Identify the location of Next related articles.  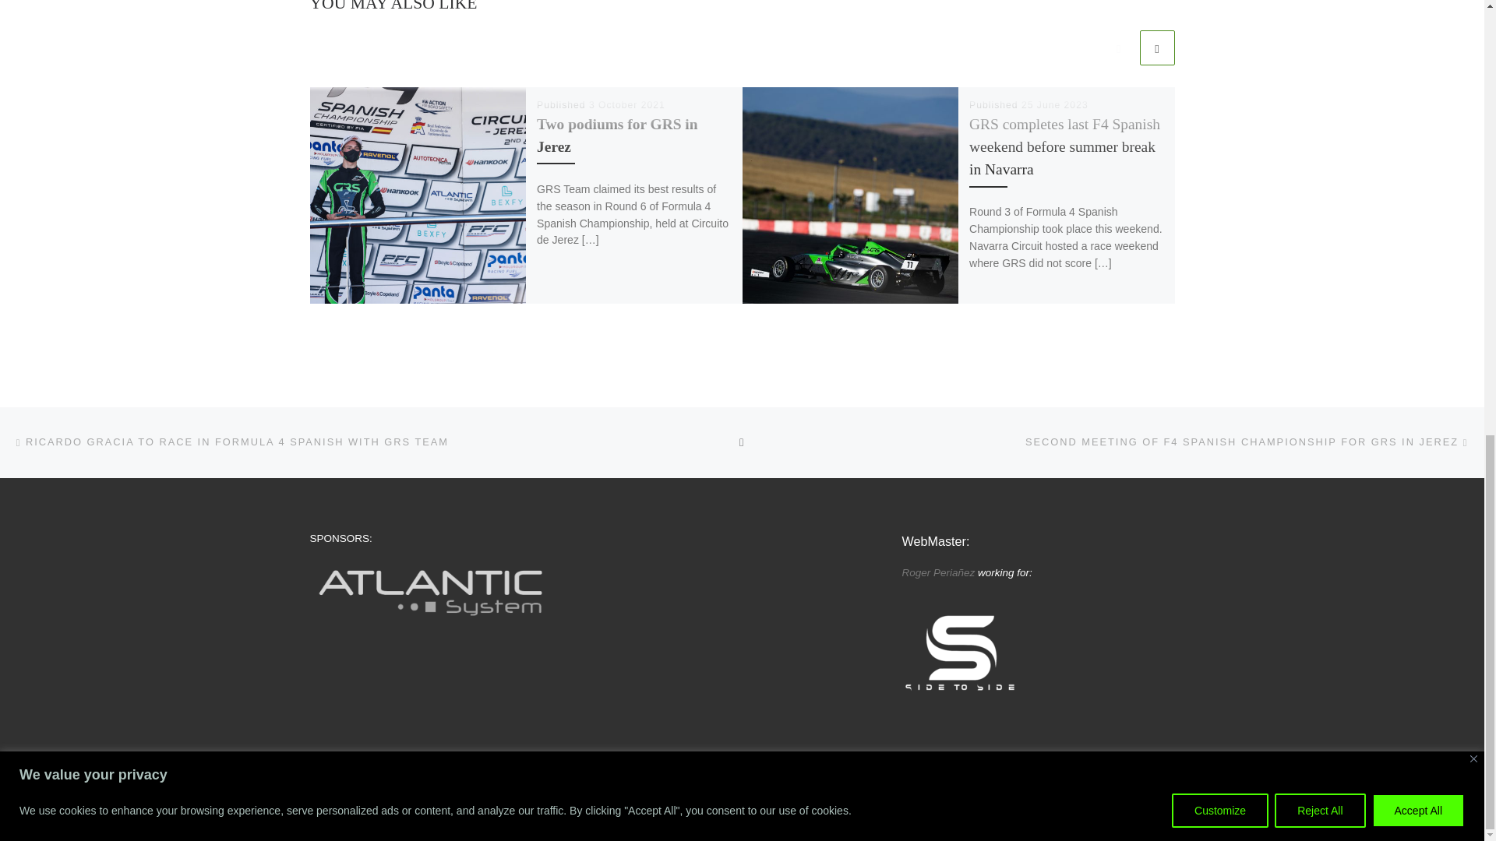
(1156, 48).